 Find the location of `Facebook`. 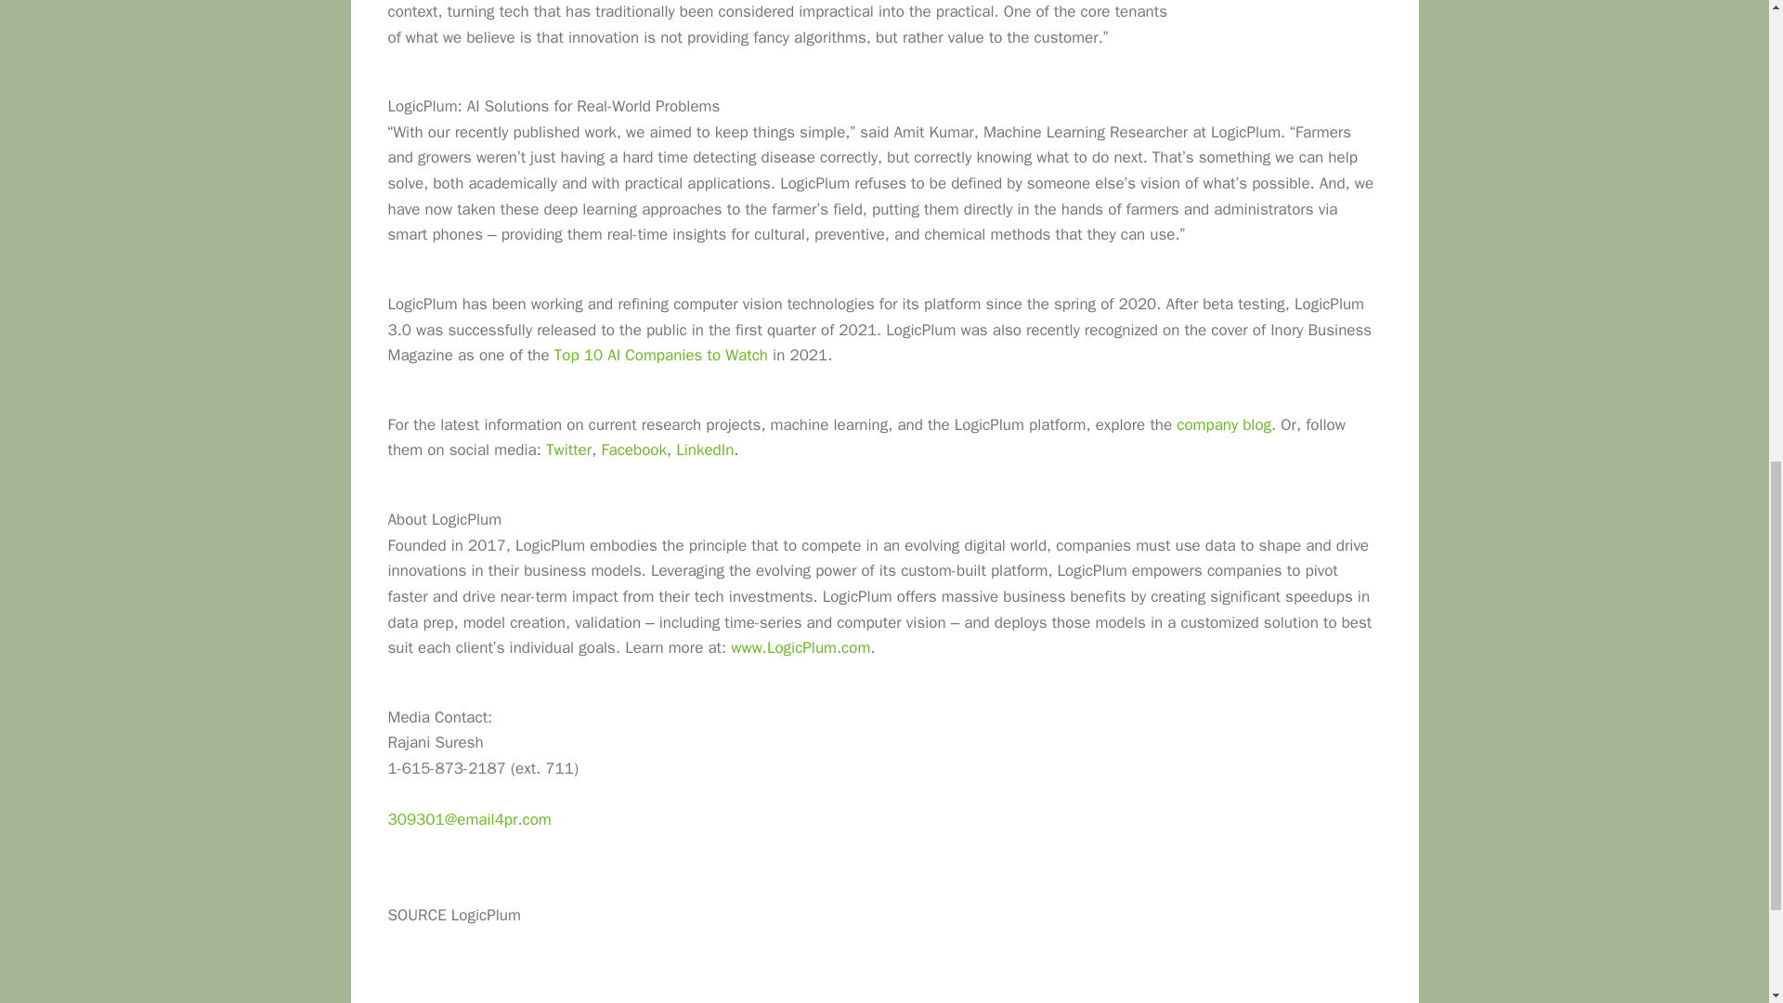

Facebook is located at coordinates (633, 449).